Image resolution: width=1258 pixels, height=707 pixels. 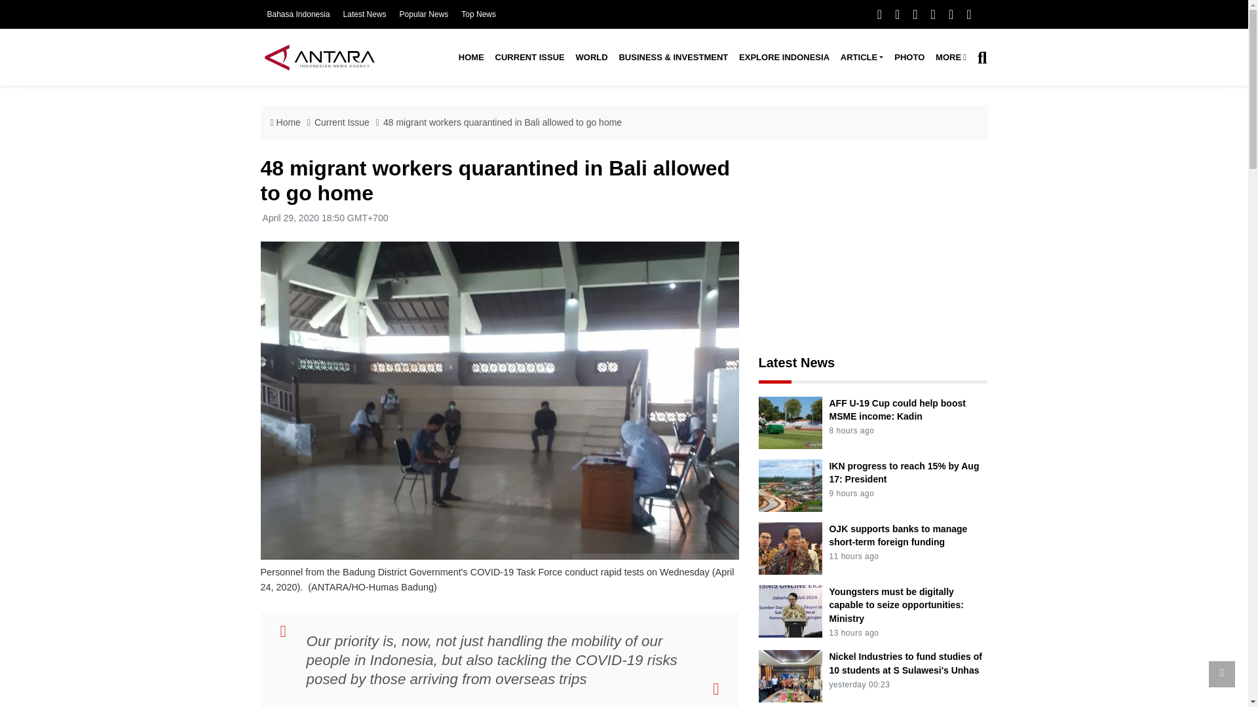 I want to click on Bahasa Indonesia, so click(x=298, y=14).